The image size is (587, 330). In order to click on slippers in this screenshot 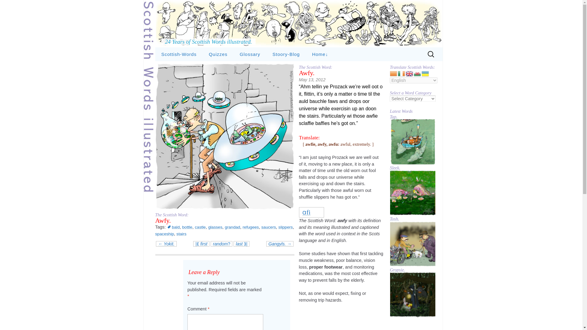, I will do `click(286, 227)`.